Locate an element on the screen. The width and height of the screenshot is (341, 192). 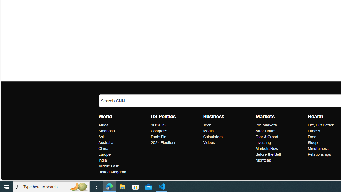
US Politics SCOTUS is located at coordinates (158, 125).